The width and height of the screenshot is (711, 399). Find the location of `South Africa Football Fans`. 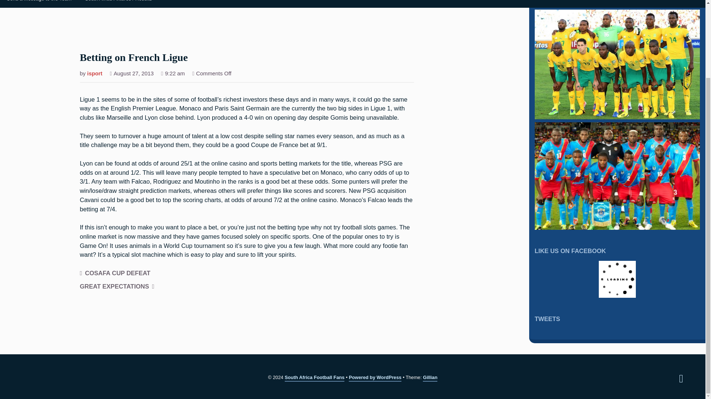

South Africa Football Fans is located at coordinates (315, 378).